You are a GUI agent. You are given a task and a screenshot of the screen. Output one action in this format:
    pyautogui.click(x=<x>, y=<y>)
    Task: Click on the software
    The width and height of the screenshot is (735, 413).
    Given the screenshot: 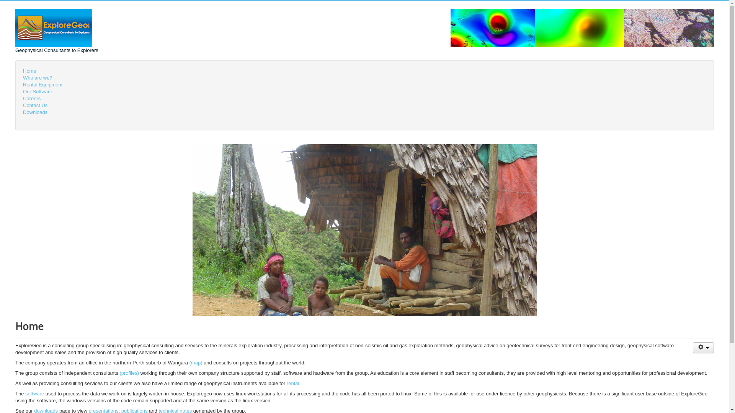 What is the action you would take?
    pyautogui.click(x=34, y=394)
    